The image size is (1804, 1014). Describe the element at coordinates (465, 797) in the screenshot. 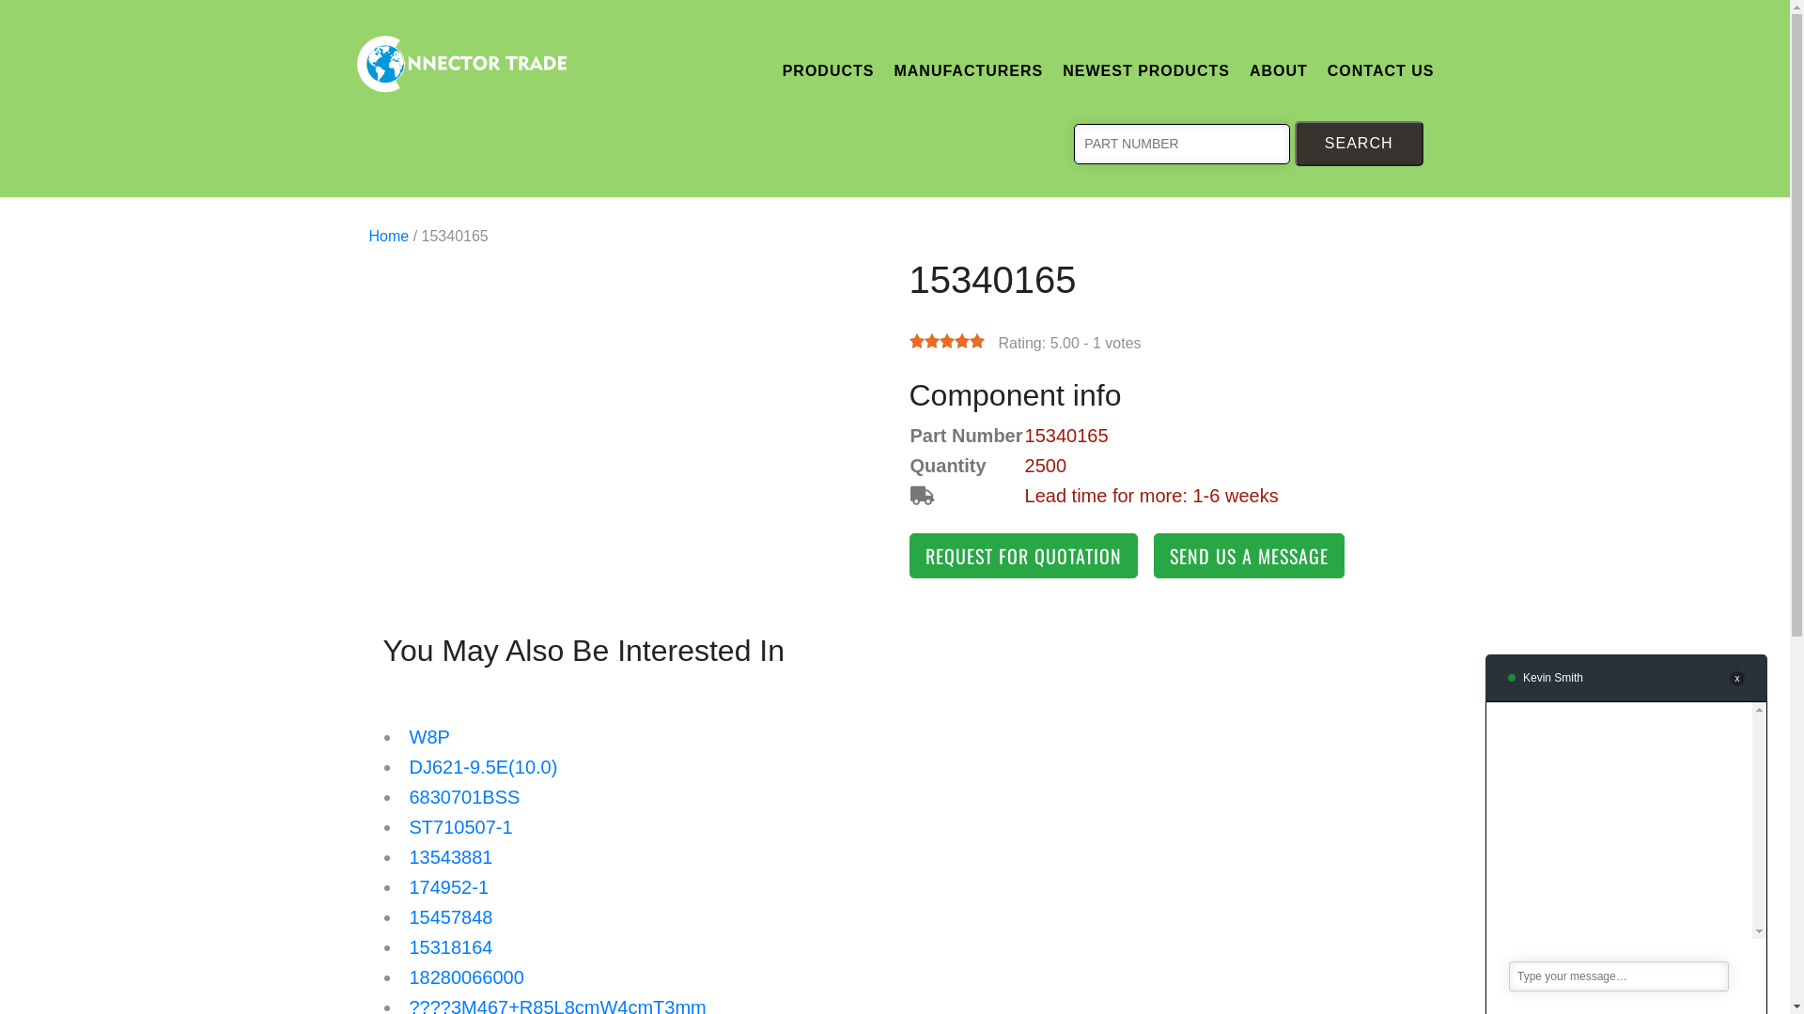

I see `6830701BSS` at that location.